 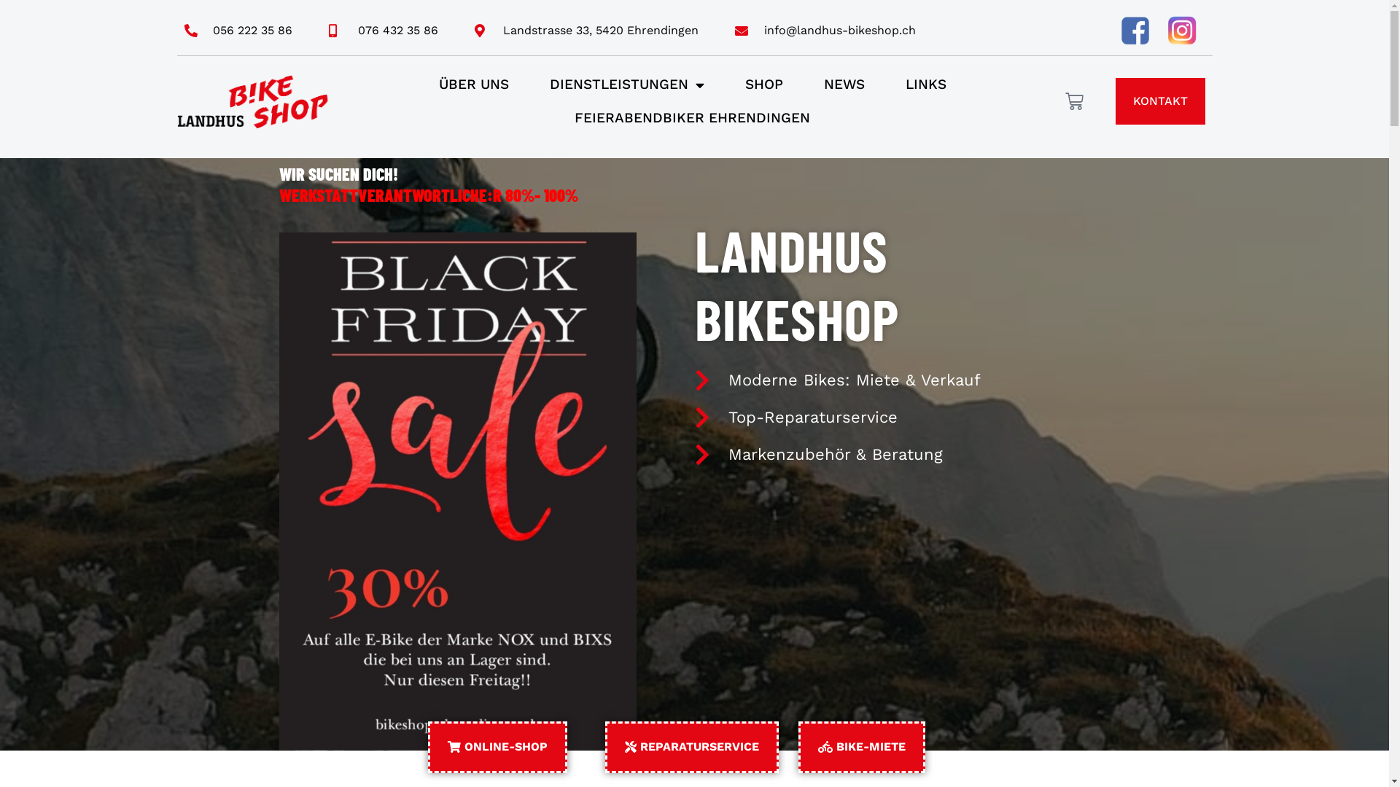 What do you see at coordinates (844, 85) in the screenshot?
I see `NEWS` at bounding box center [844, 85].